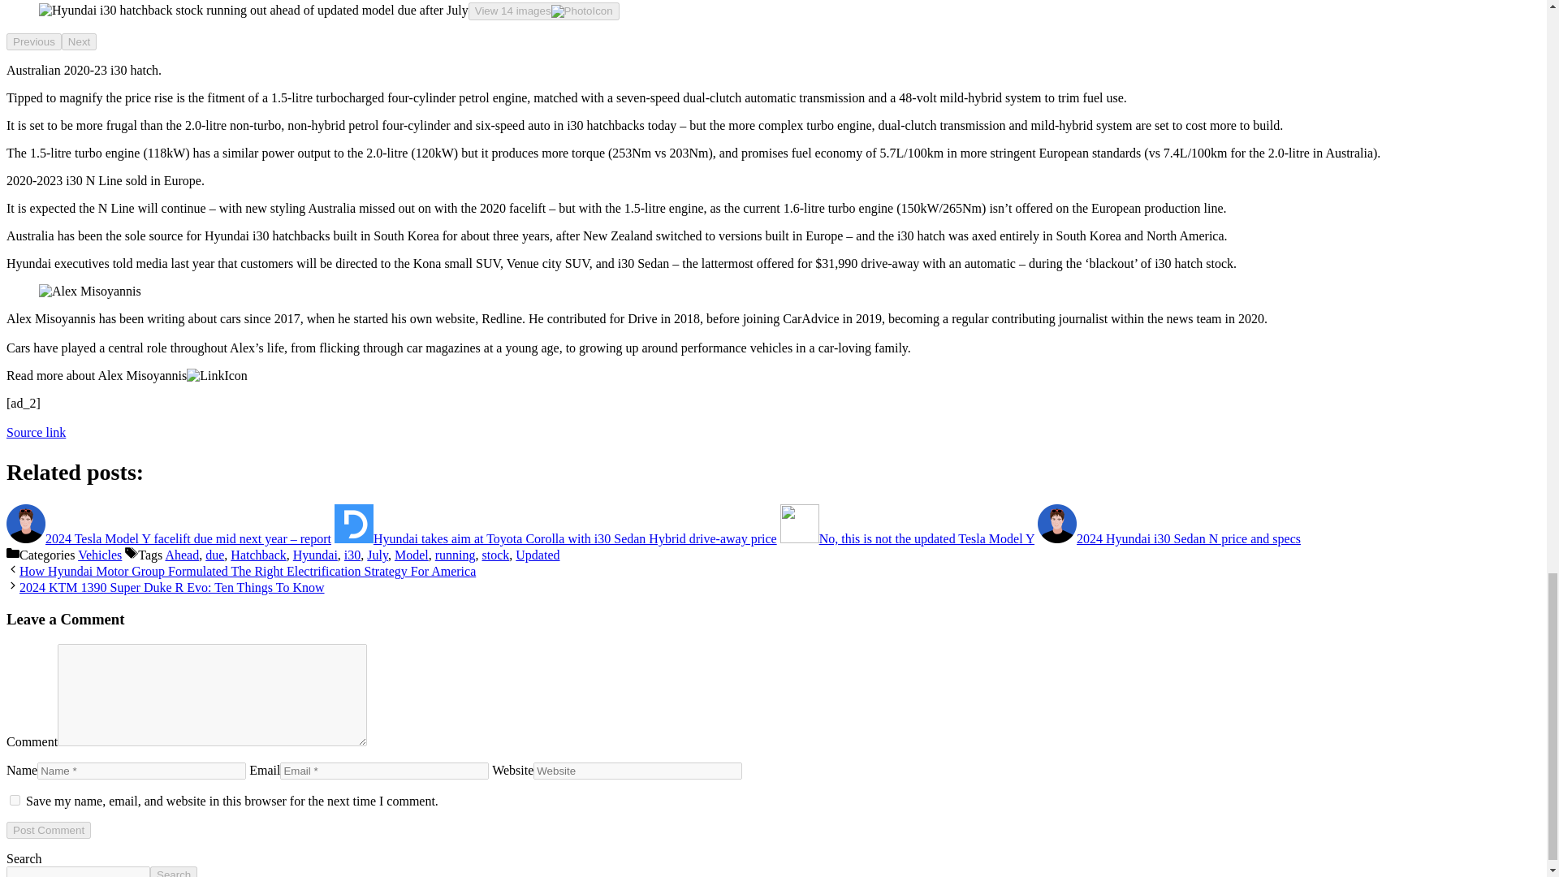 This screenshot has height=877, width=1559. What do you see at coordinates (908, 538) in the screenshot?
I see `No, this is not the updated Tesla Model Y` at bounding box center [908, 538].